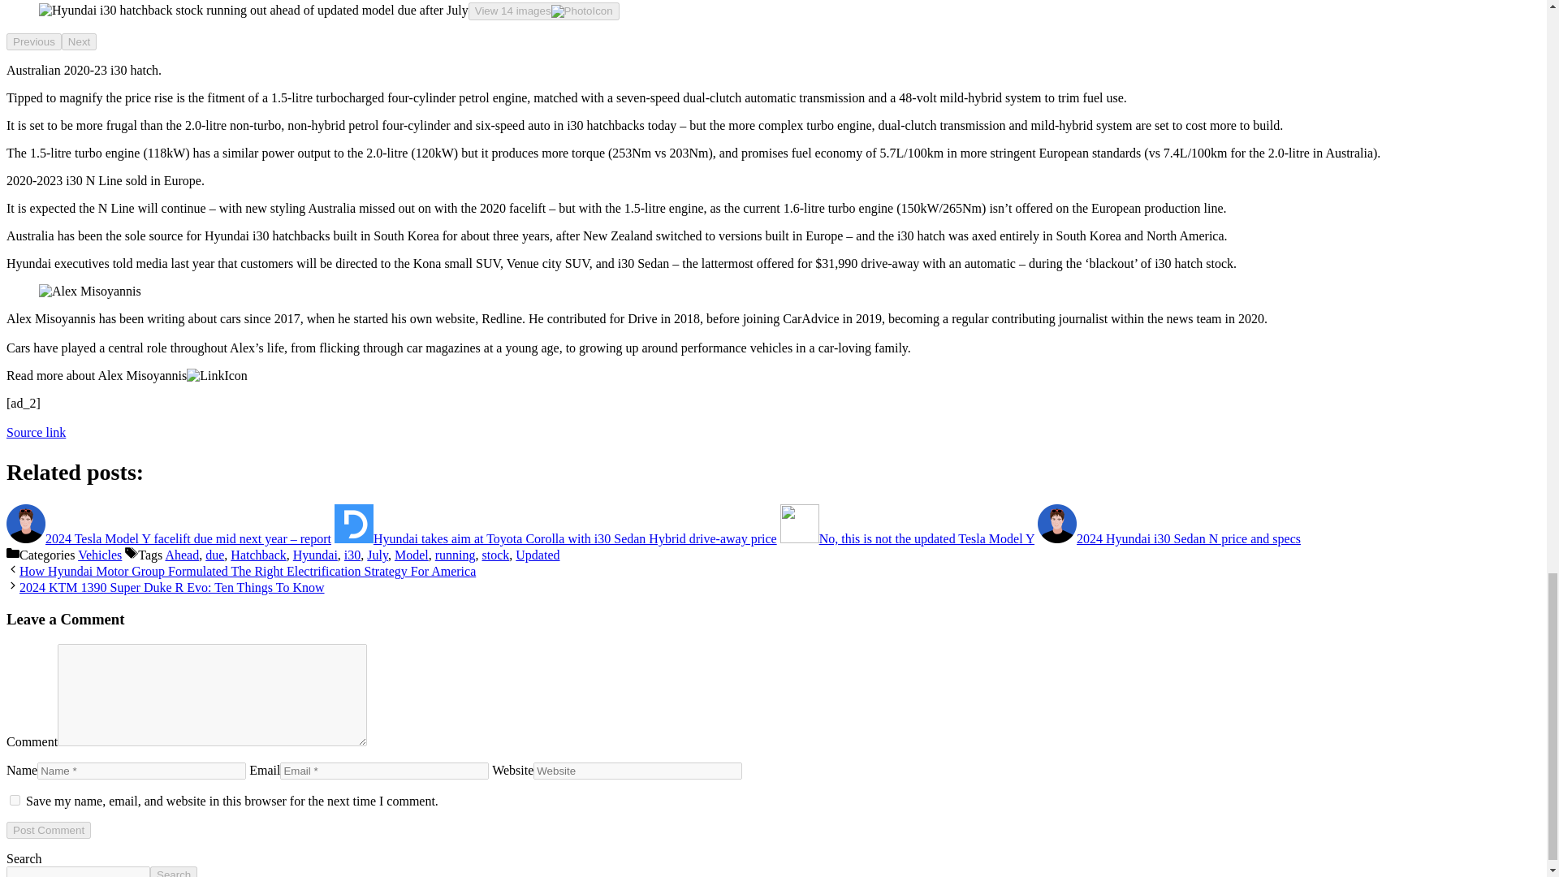 This screenshot has height=877, width=1559. What do you see at coordinates (908, 538) in the screenshot?
I see `No, this is not the updated Tesla Model Y` at bounding box center [908, 538].